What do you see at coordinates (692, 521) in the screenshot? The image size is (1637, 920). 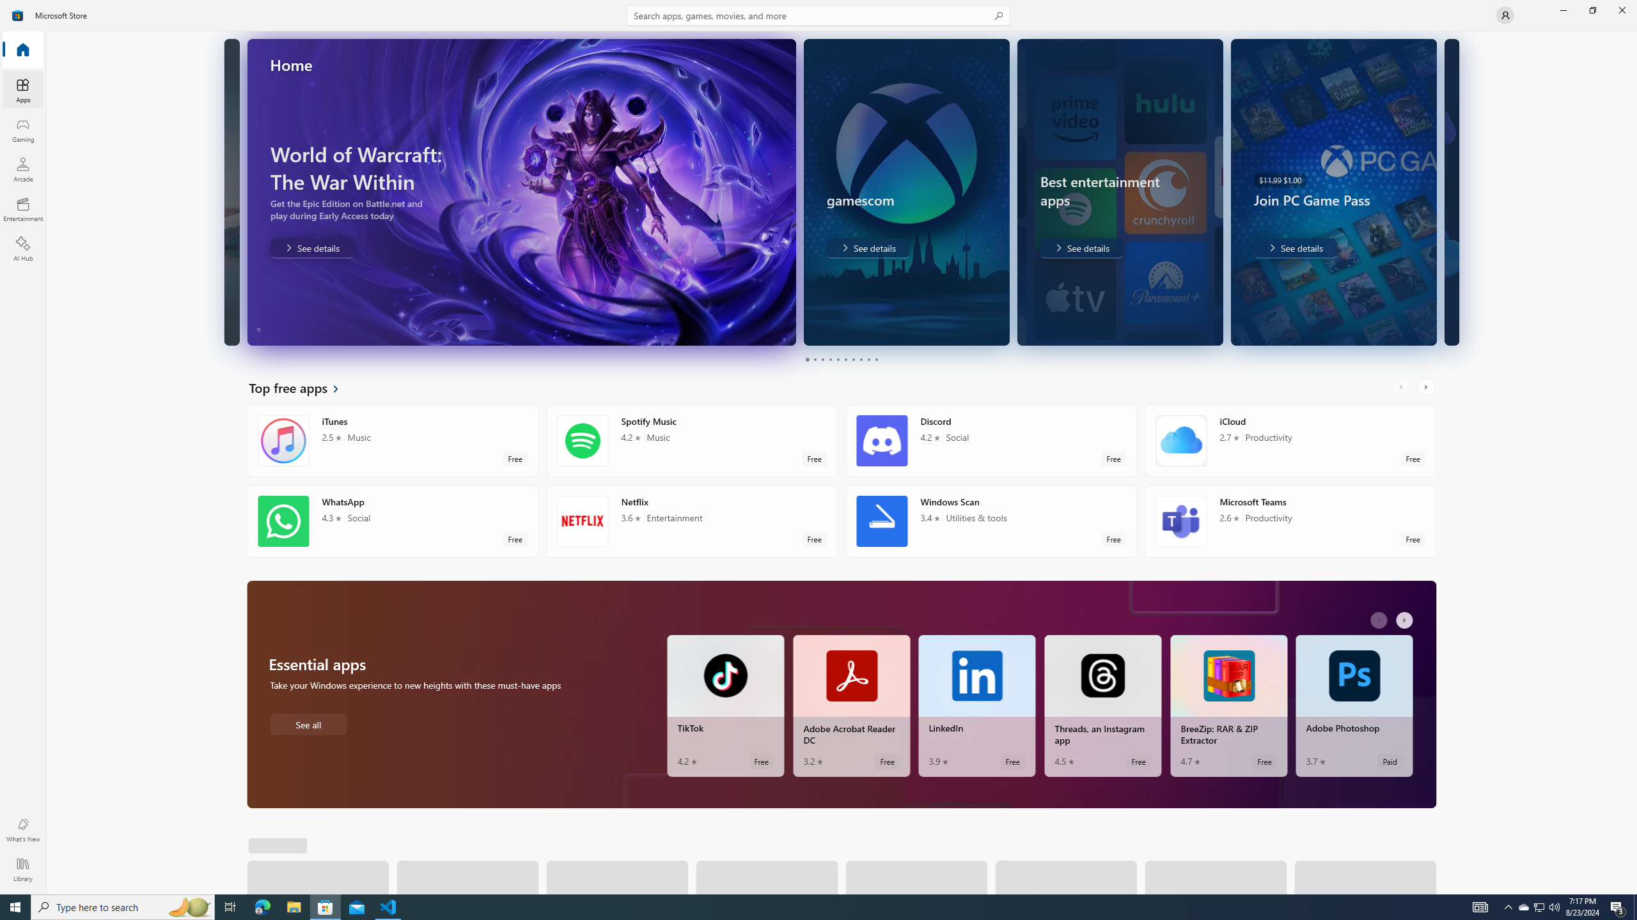 I see `Netflix. Average rating of 3.6 out of five stars. Free  ` at bounding box center [692, 521].